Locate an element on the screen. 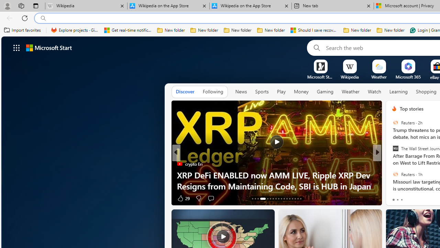  View comments 5 Comment is located at coordinates (422, 198).